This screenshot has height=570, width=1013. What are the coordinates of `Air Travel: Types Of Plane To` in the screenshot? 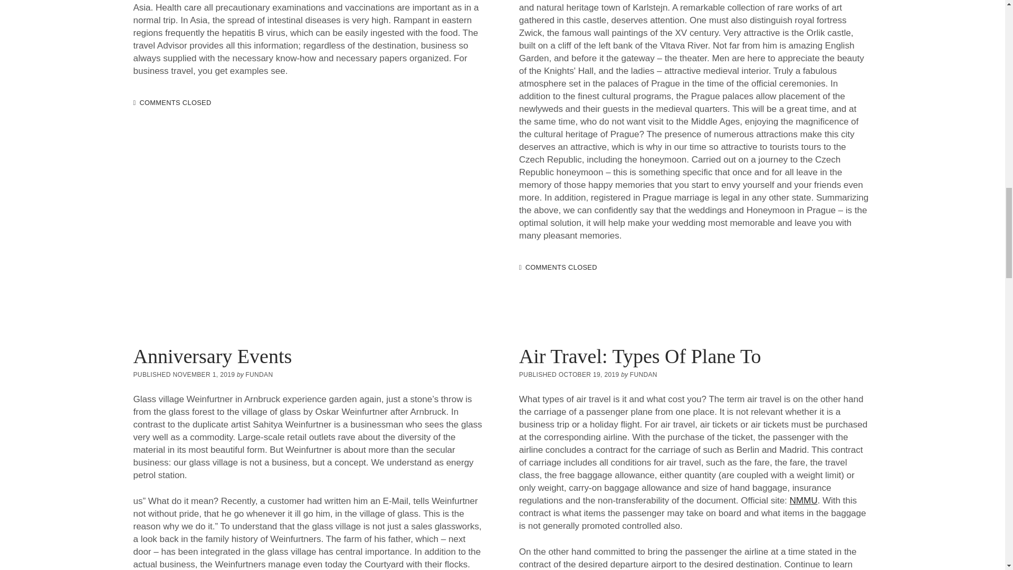 It's located at (640, 356).